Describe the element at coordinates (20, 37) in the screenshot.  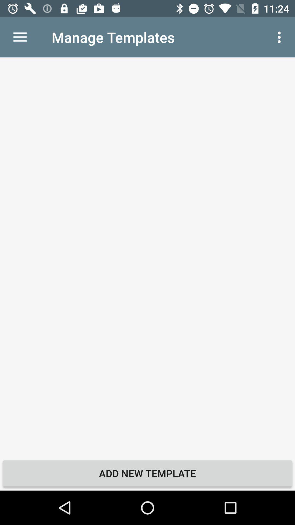
I see `turn on item next to manage templates item` at that location.